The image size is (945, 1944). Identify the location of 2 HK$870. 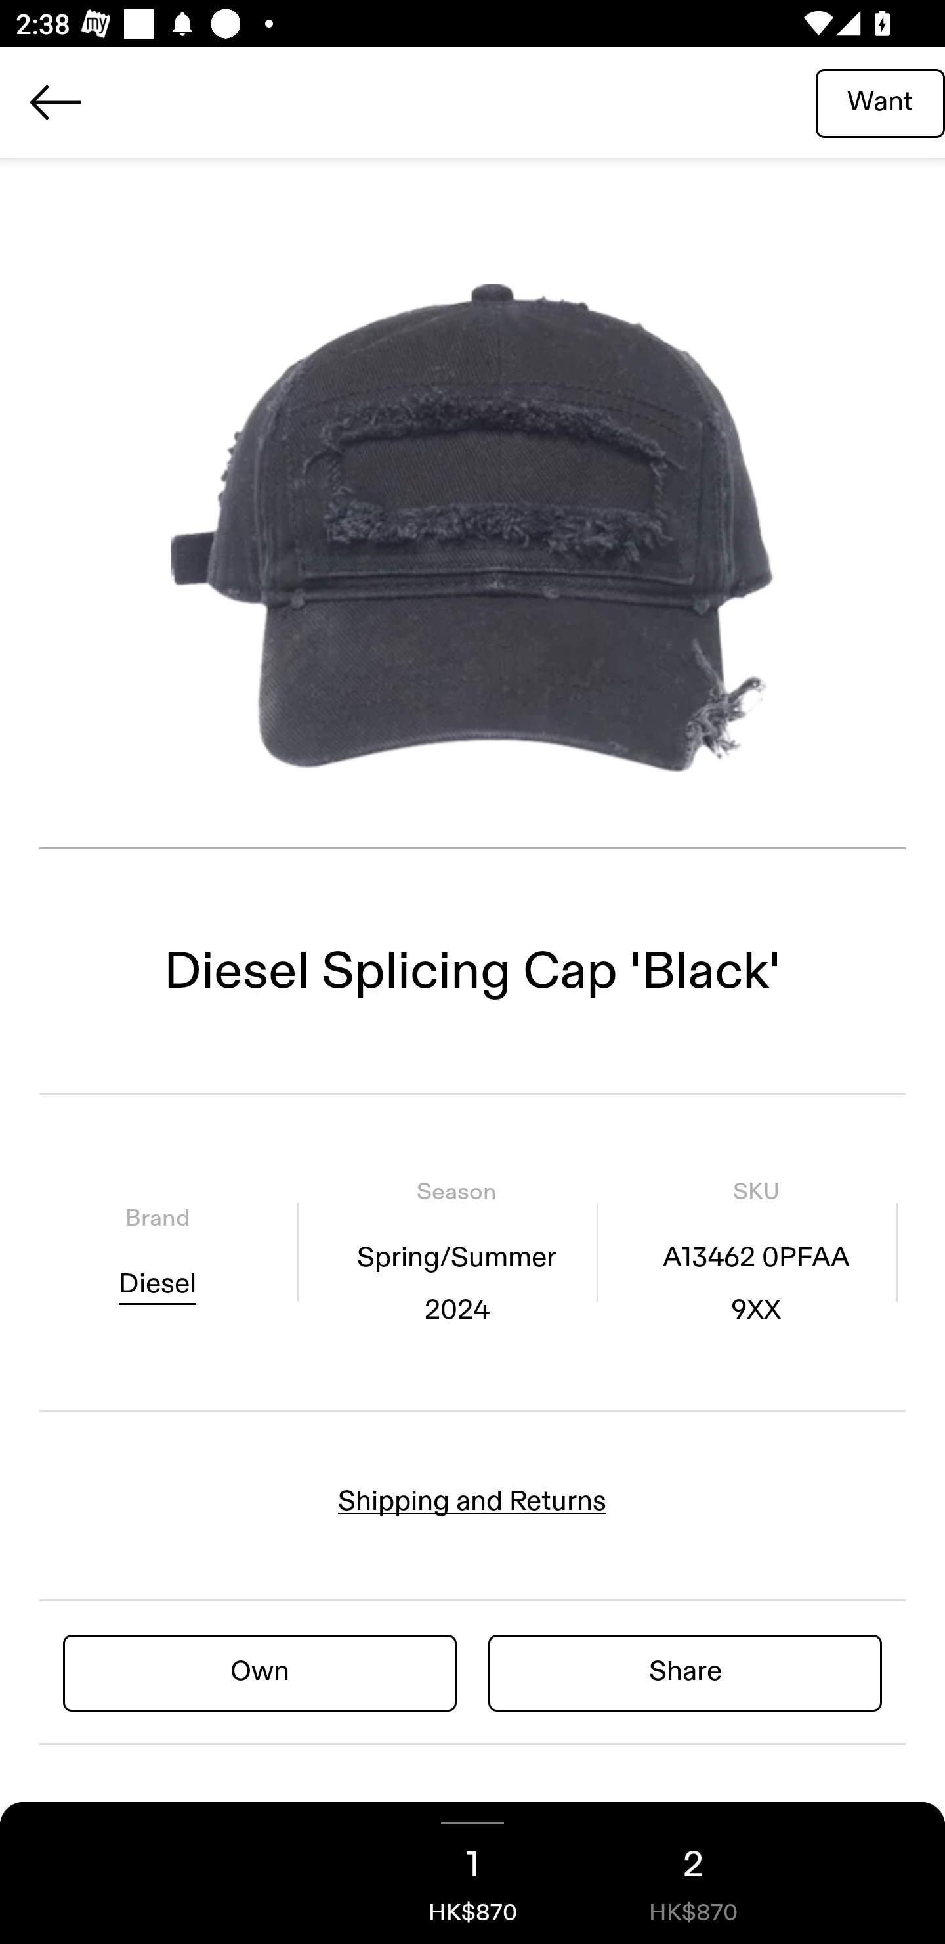
(693, 1873).